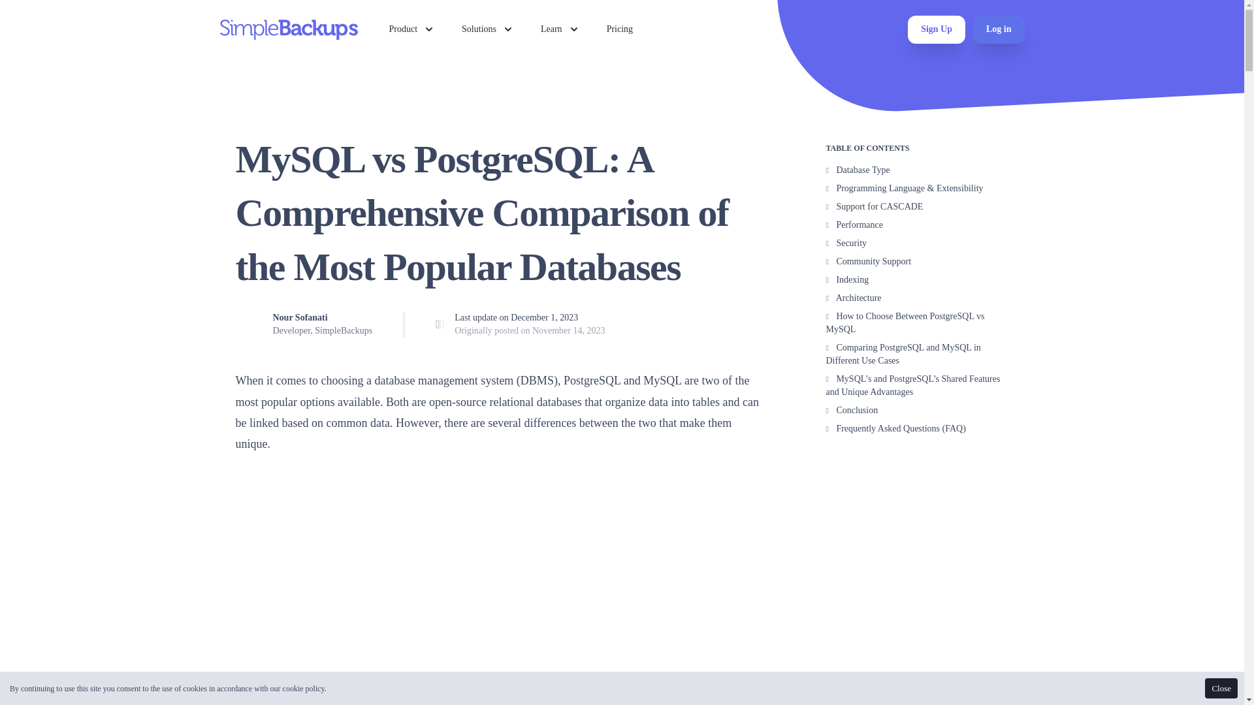  What do you see at coordinates (852, 410) in the screenshot?
I see `Conclusion` at bounding box center [852, 410].